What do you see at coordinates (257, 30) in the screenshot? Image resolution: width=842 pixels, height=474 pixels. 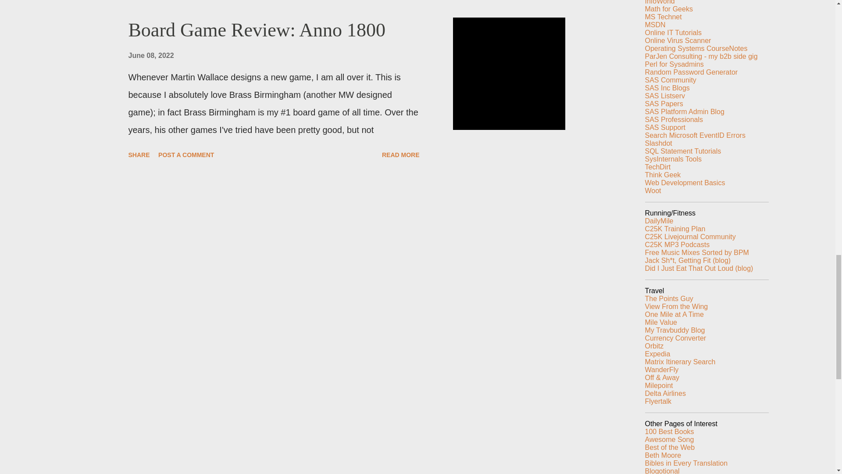 I see `Board Game Review: Anno 1800` at bounding box center [257, 30].